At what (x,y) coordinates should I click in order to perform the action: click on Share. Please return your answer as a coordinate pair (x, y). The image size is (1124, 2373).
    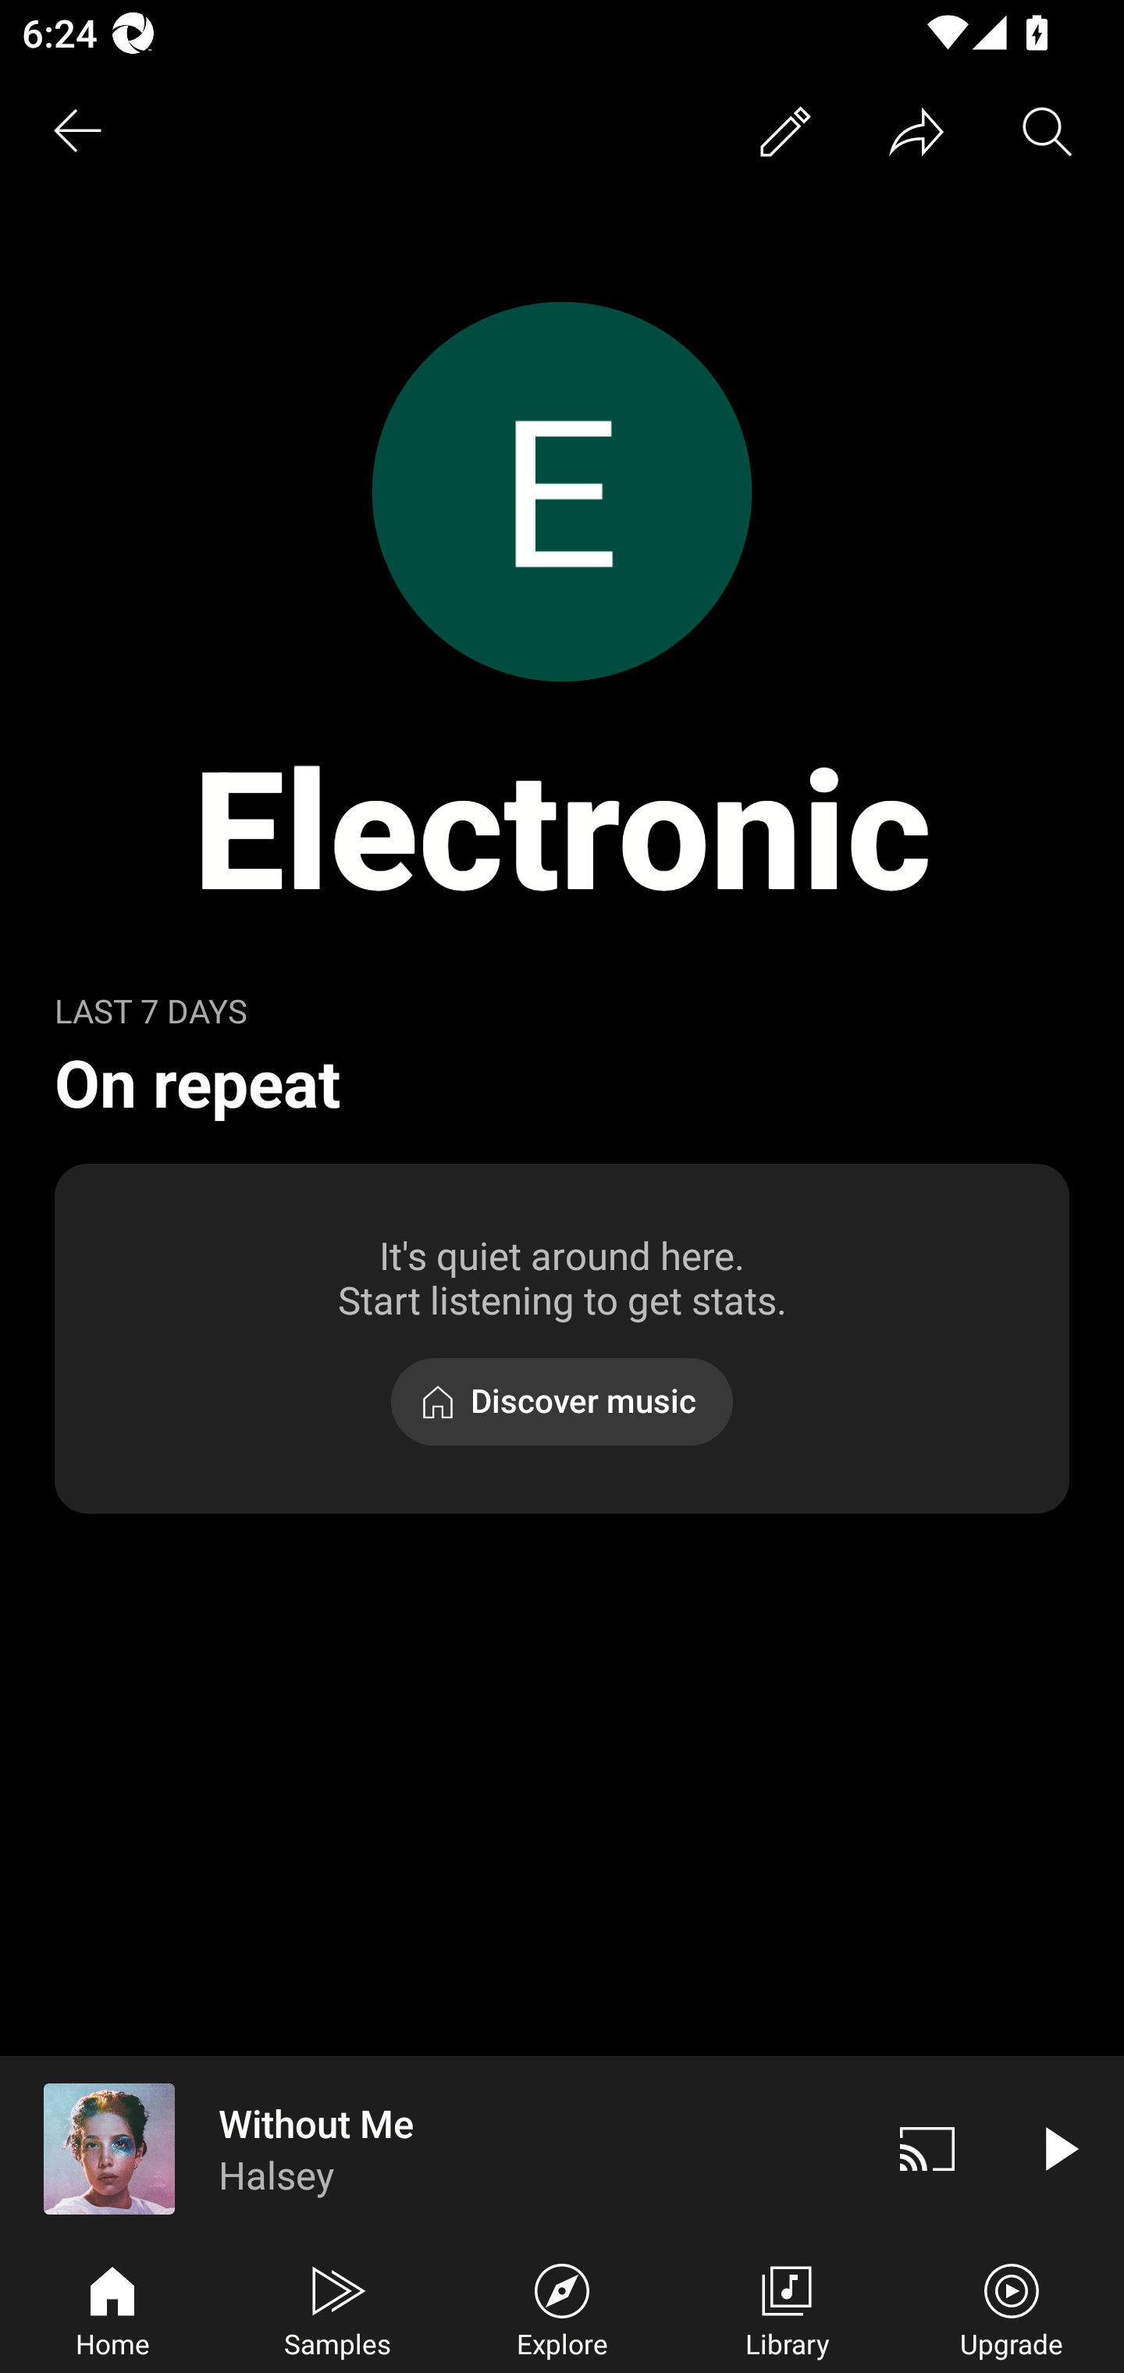
    Looking at the image, I should click on (916, 131).